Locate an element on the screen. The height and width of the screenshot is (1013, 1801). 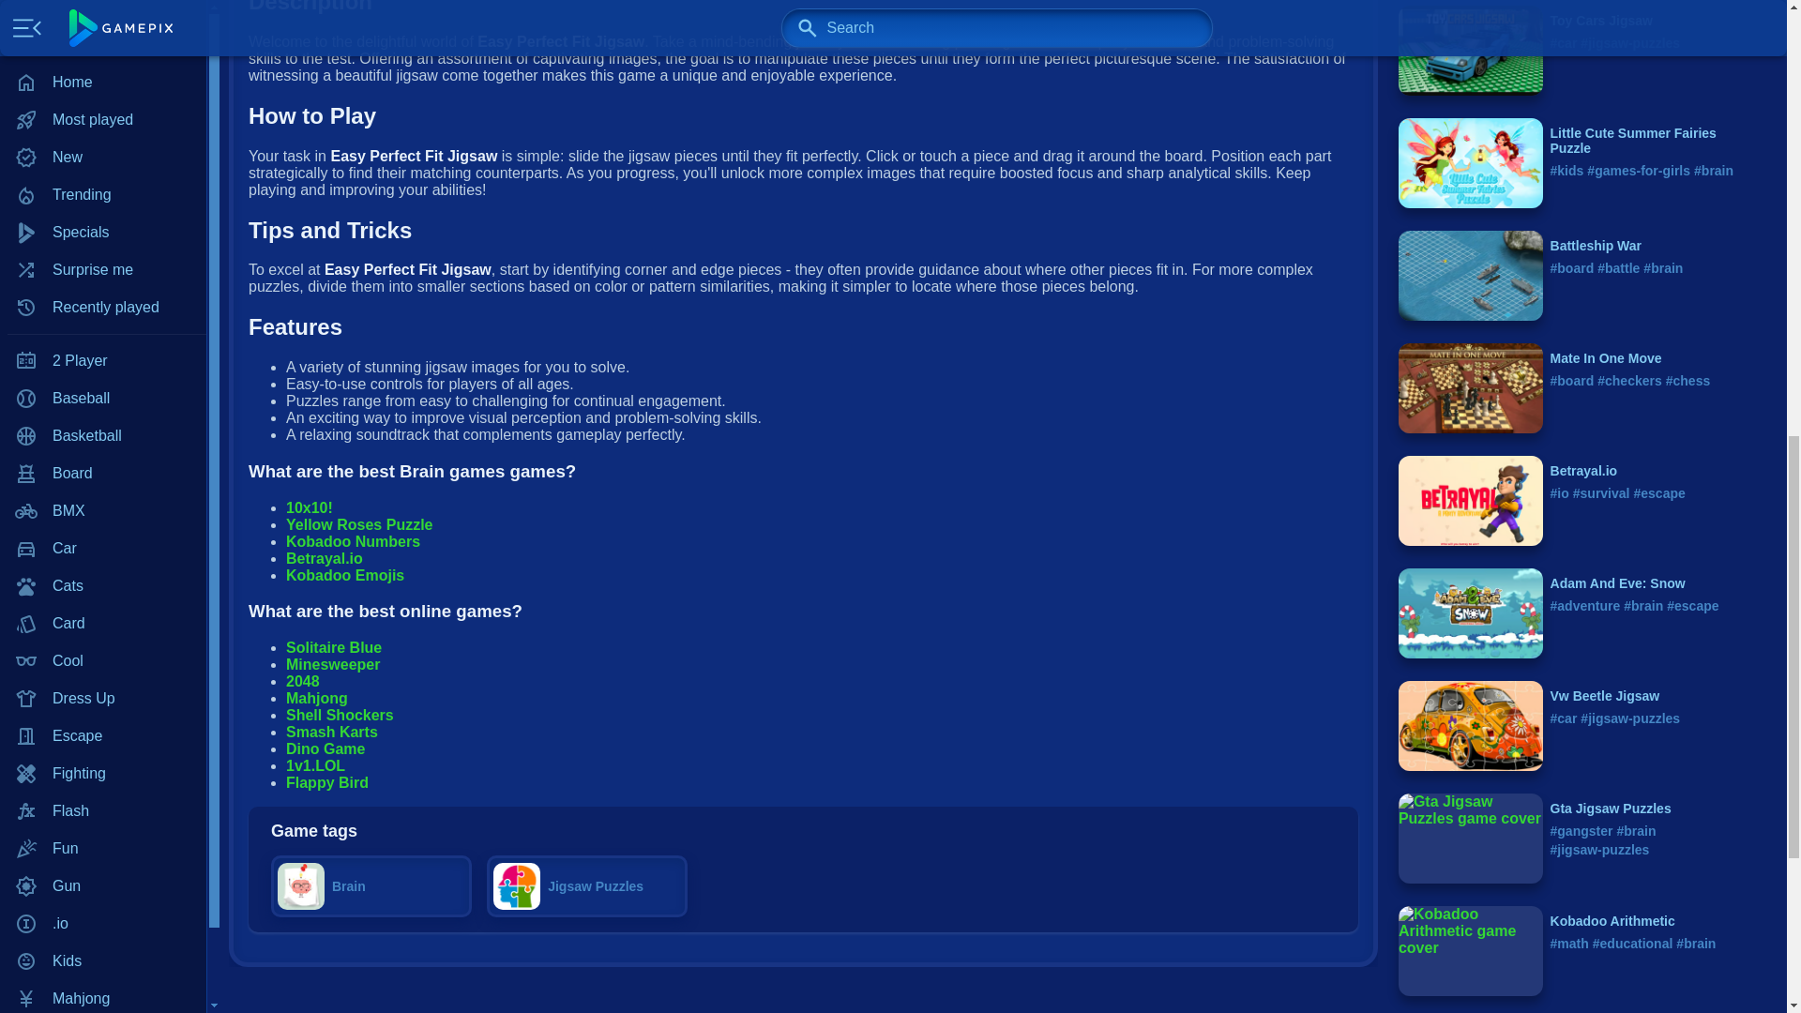
Mario is located at coordinates (103, 23).